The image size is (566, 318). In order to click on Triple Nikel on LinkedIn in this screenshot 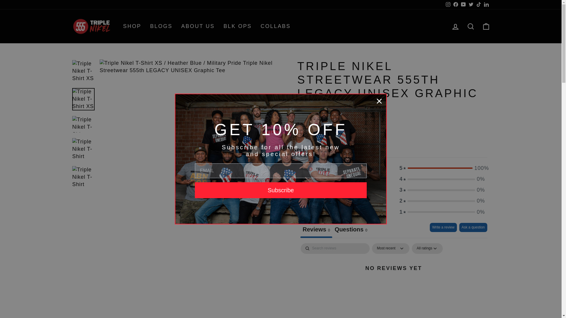, I will do `click(486, 5)`.